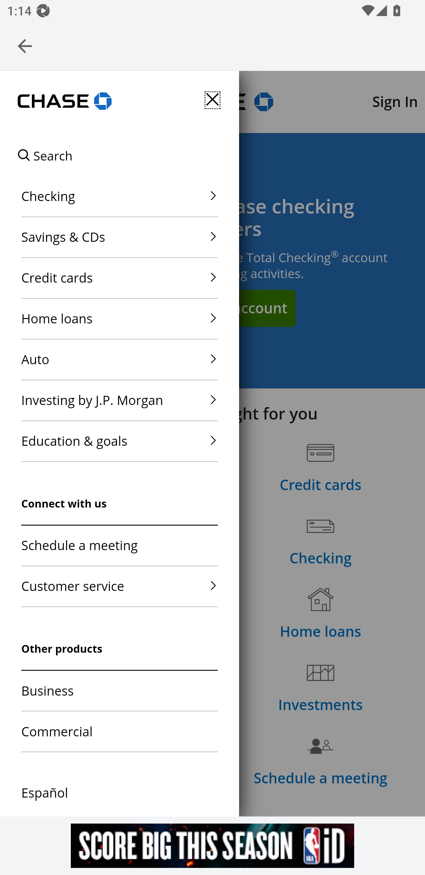  I want to click on Schedule a meeting, so click(119, 546).